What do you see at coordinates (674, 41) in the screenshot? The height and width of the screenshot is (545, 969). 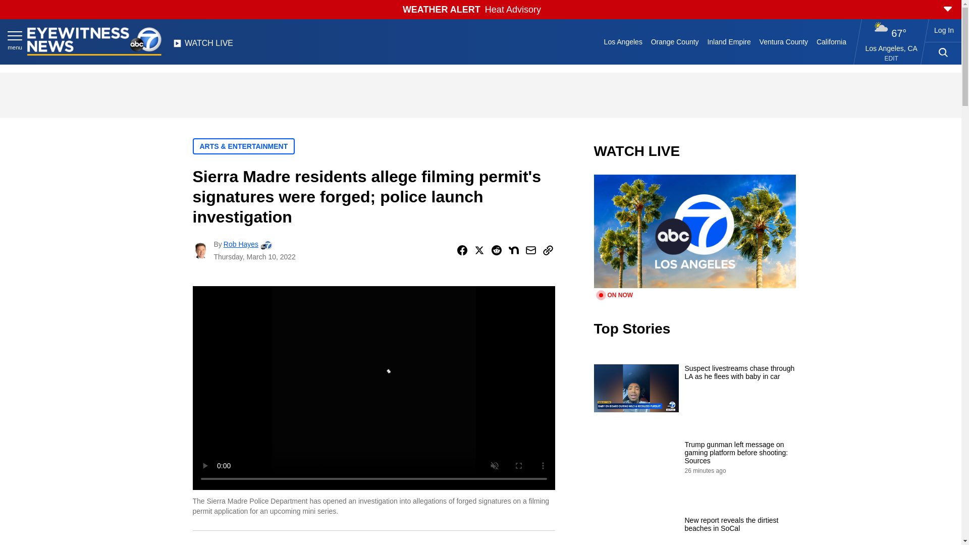 I see `Orange County` at bounding box center [674, 41].